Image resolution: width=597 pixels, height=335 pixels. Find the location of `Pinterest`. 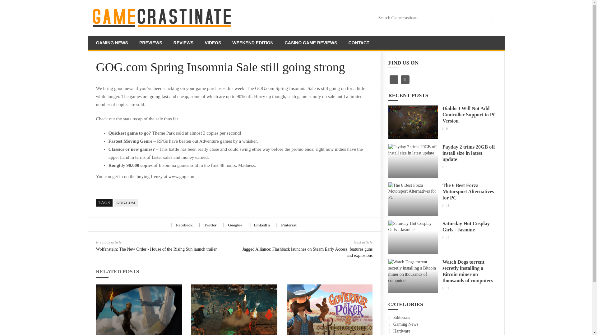

Pinterest is located at coordinates (286, 225).